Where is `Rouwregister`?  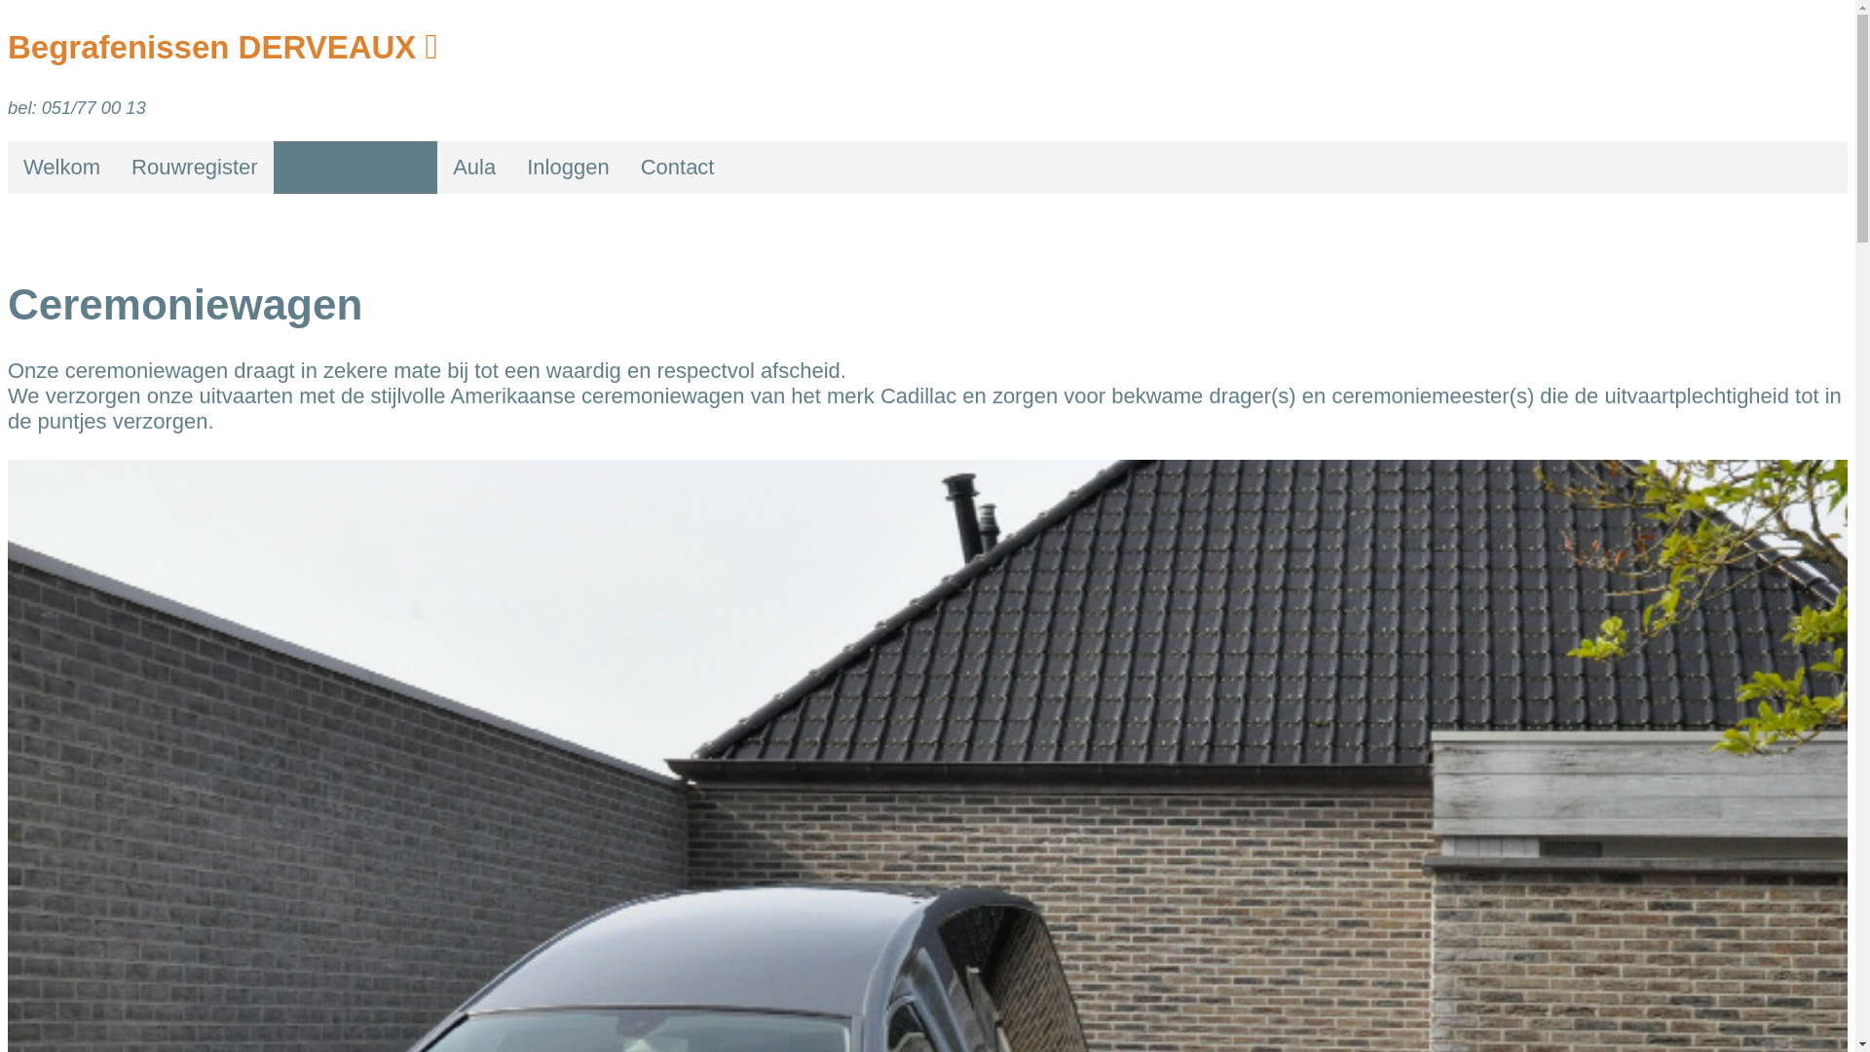
Rouwregister is located at coordinates (195, 168).